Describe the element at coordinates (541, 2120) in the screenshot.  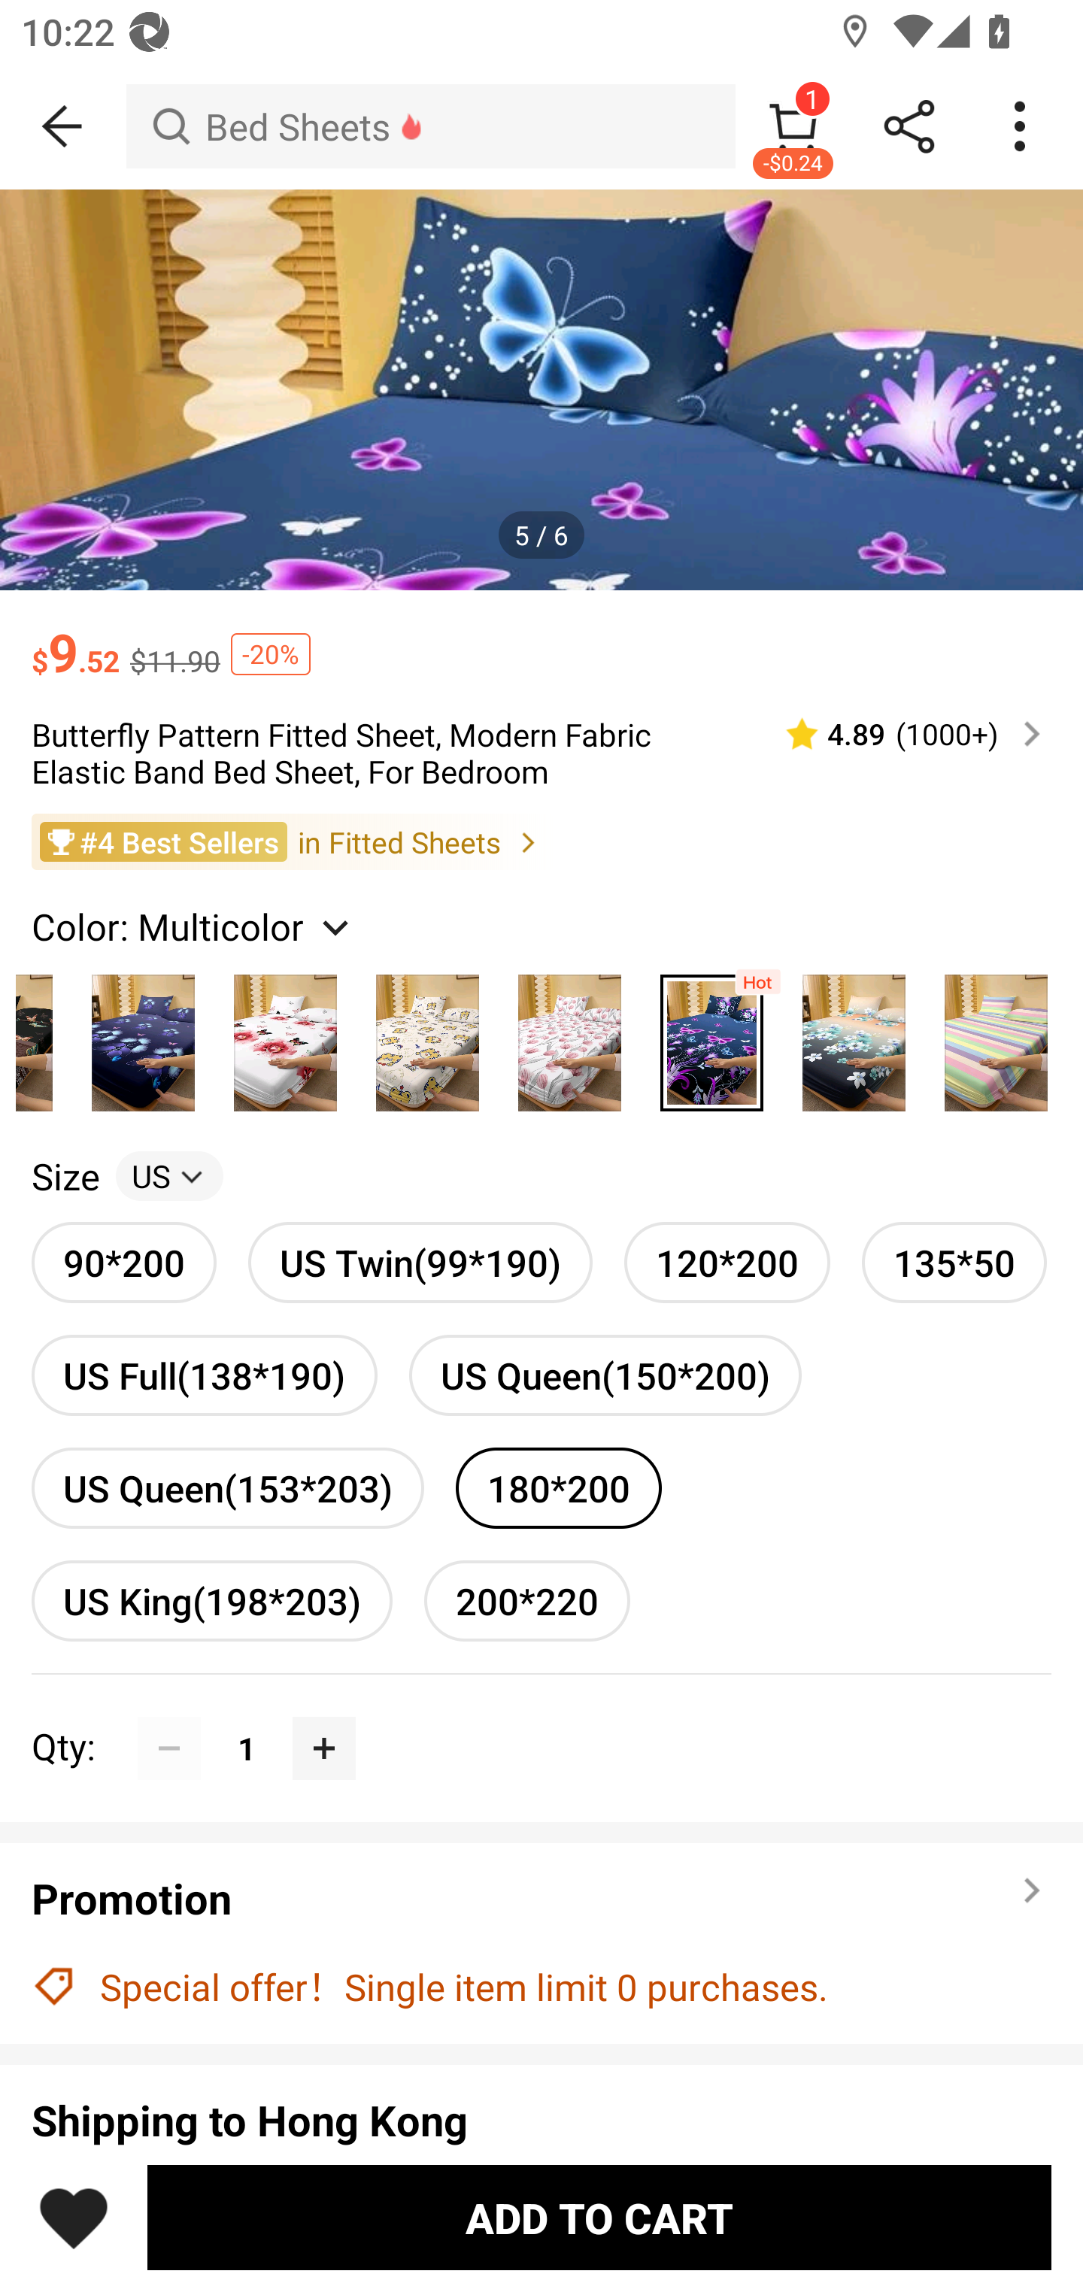
I see `Shipping to Hong Kong` at that location.